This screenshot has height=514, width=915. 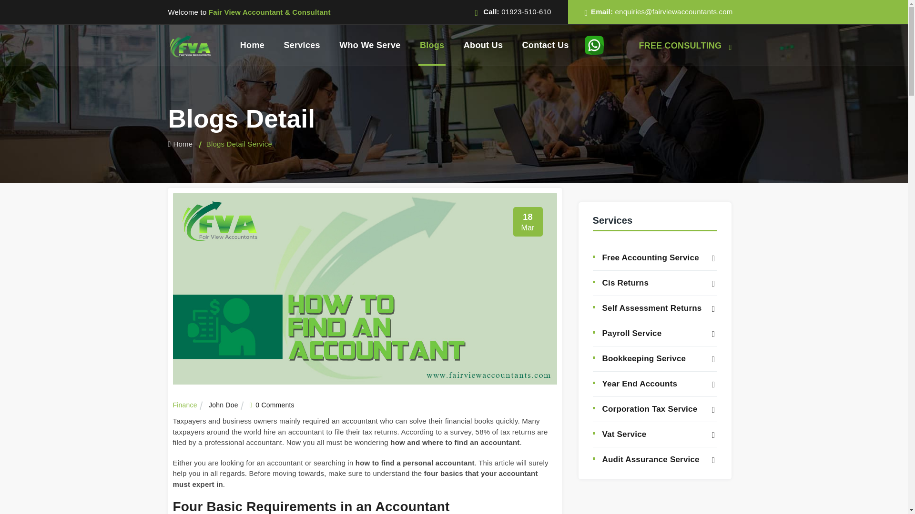 What do you see at coordinates (180, 144) in the screenshot?
I see `Home` at bounding box center [180, 144].